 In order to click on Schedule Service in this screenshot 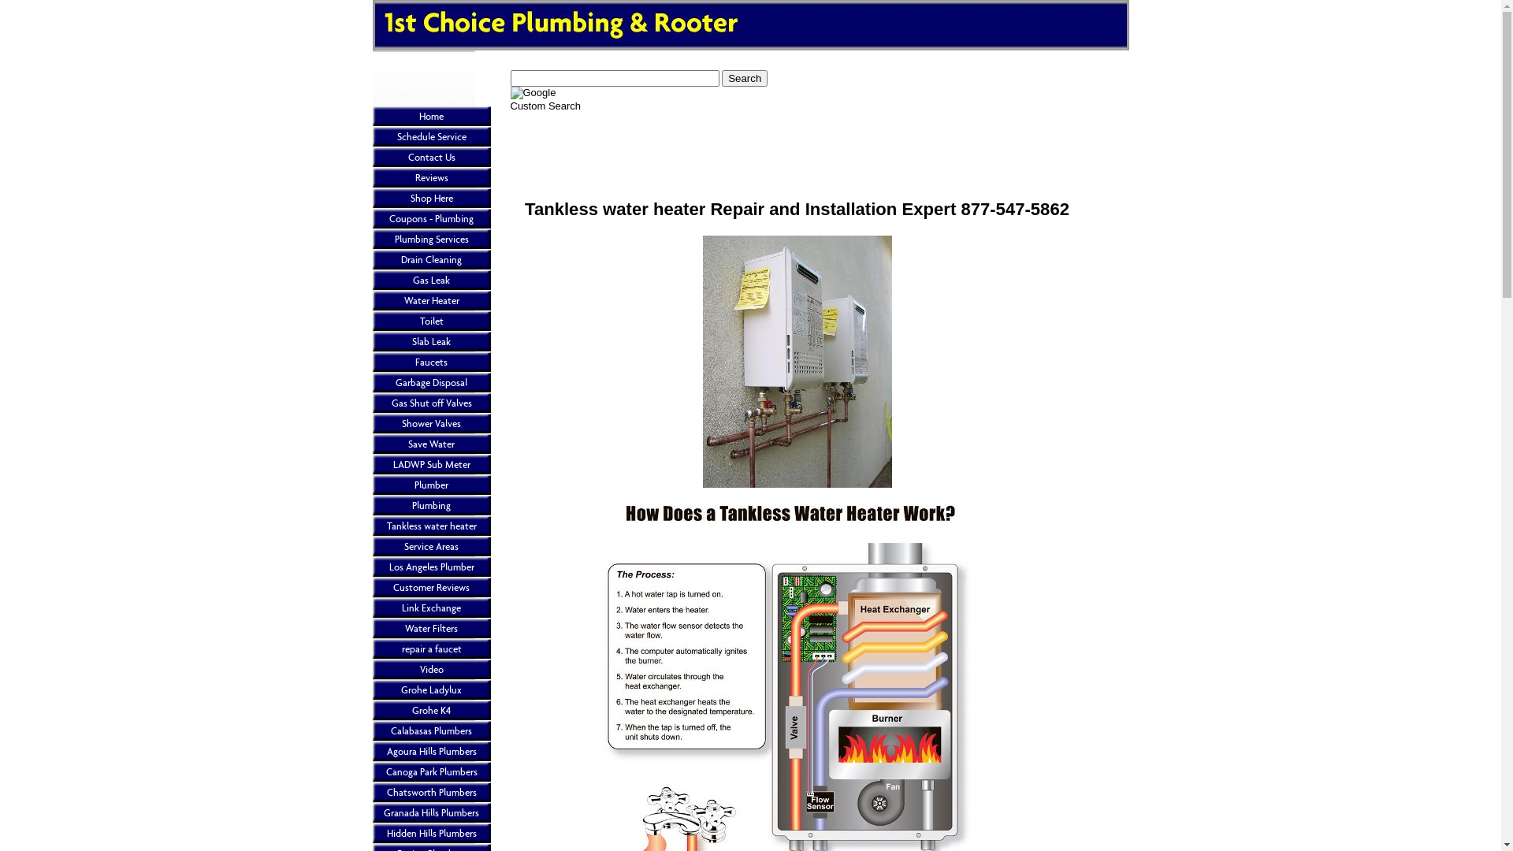, I will do `click(431, 137)`.